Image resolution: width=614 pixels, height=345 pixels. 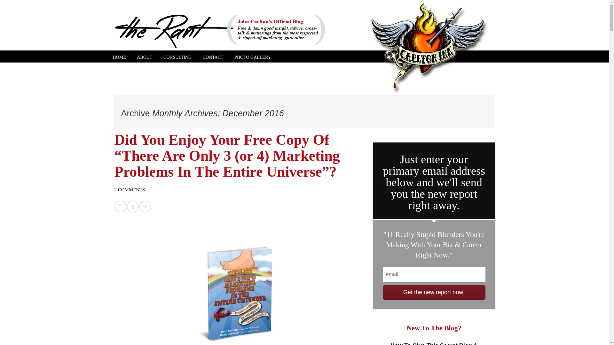 I want to click on CONTACT, so click(x=213, y=57).